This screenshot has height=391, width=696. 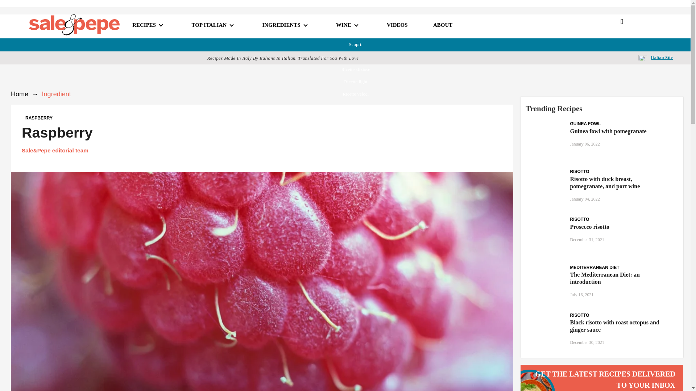 What do you see at coordinates (144, 25) in the screenshot?
I see `RECIPES` at bounding box center [144, 25].